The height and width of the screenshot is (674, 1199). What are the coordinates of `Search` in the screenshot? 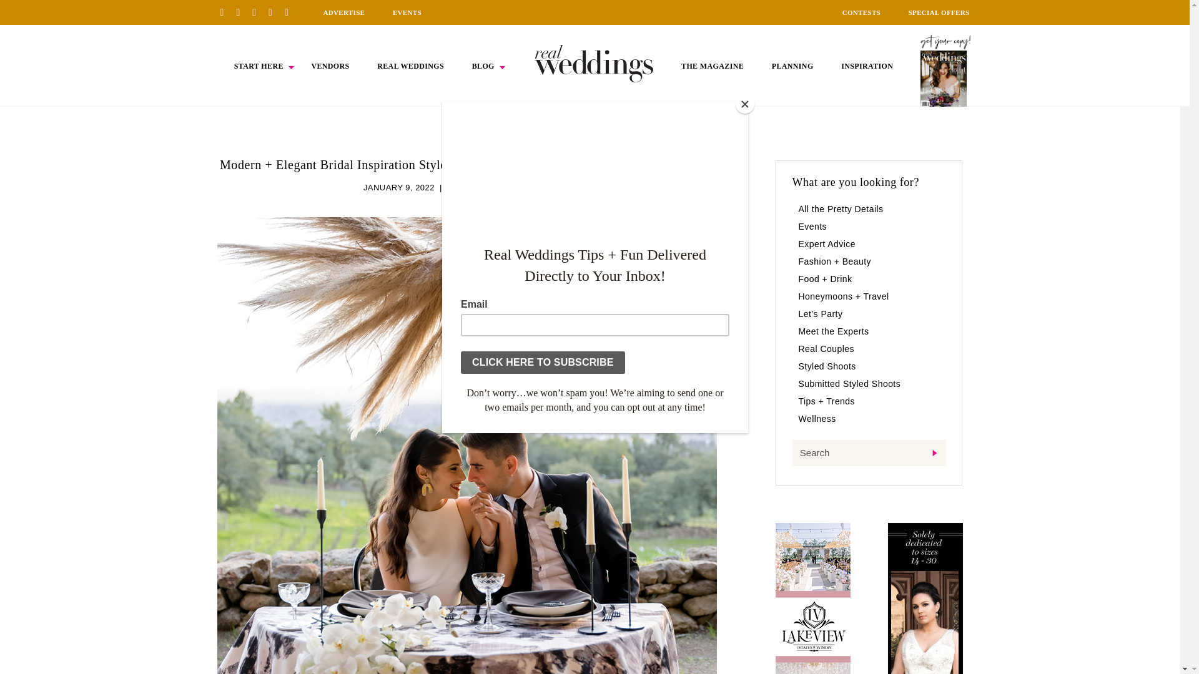 It's located at (868, 453).